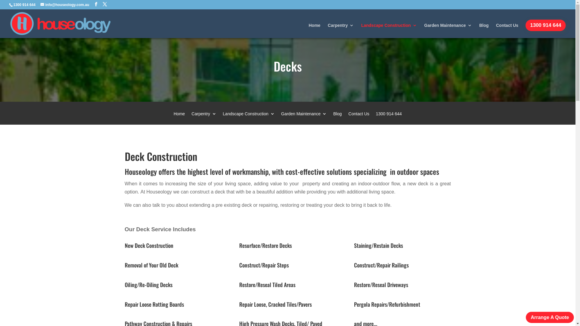  What do you see at coordinates (249, 118) in the screenshot?
I see `Landscape Construction` at bounding box center [249, 118].